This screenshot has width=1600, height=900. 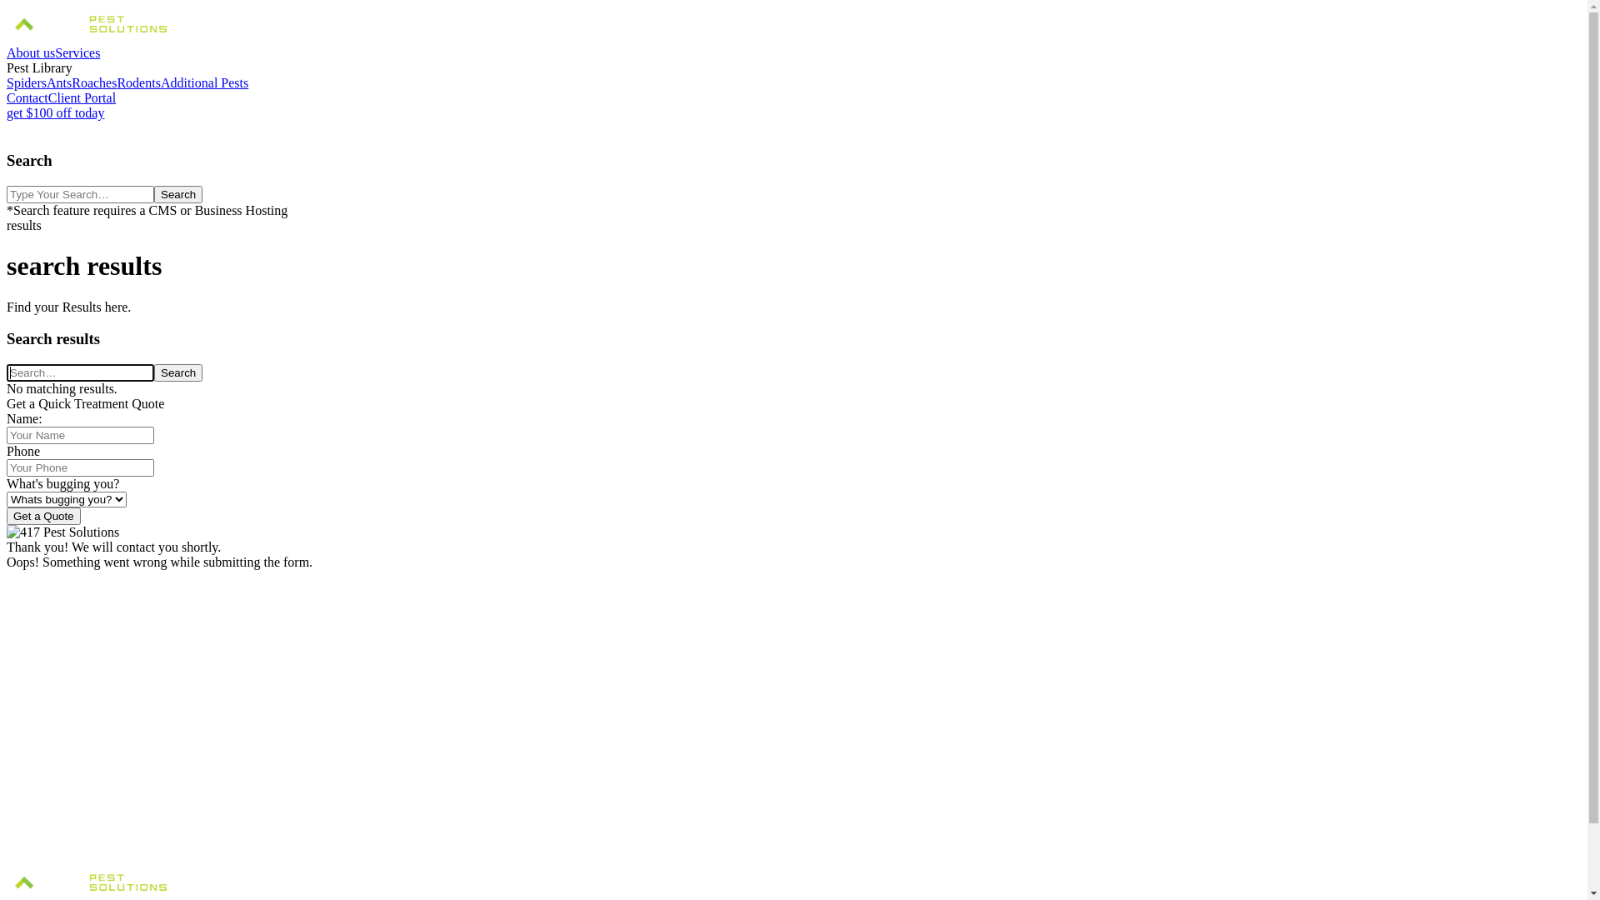 I want to click on About us, so click(x=31, y=53).